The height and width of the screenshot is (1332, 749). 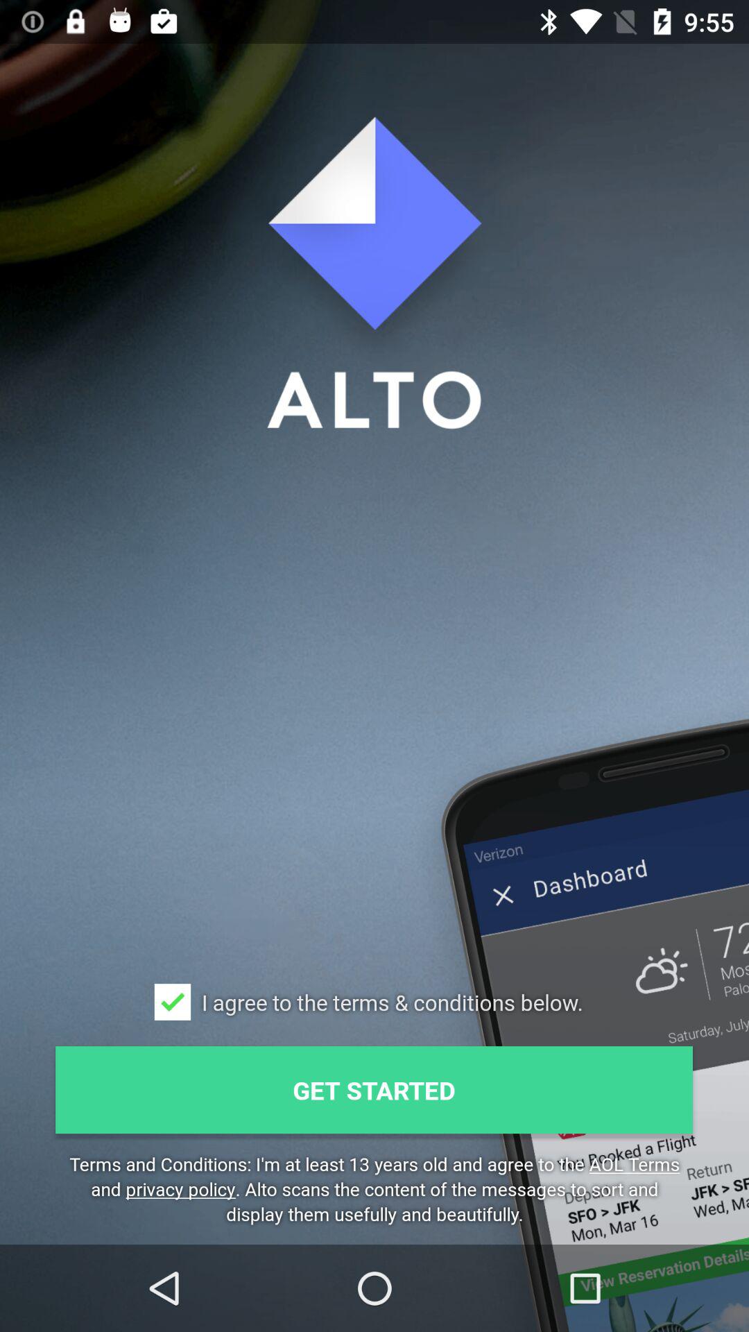 What do you see at coordinates (172, 1002) in the screenshot?
I see `select the icon at the bottom left corner` at bounding box center [172, 1002].